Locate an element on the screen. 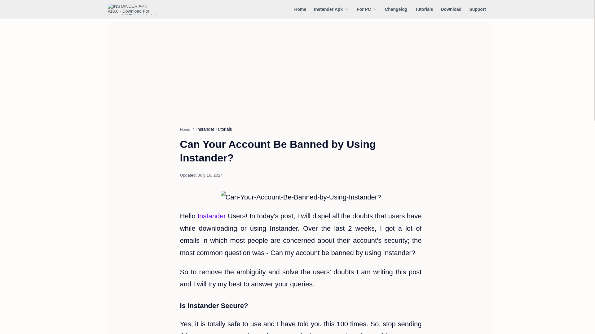 This screenshot has height=334, width=595. Changelog is located at coordinates (396, 9).